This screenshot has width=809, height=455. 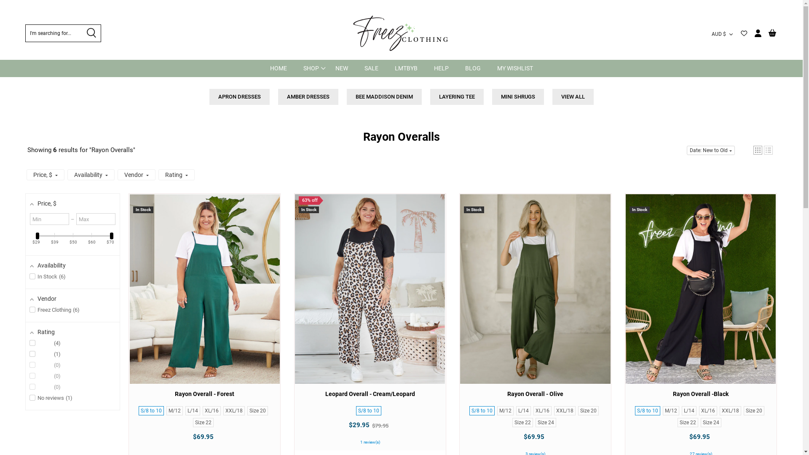 I want to click on HELP, so click(x=442, y=68).